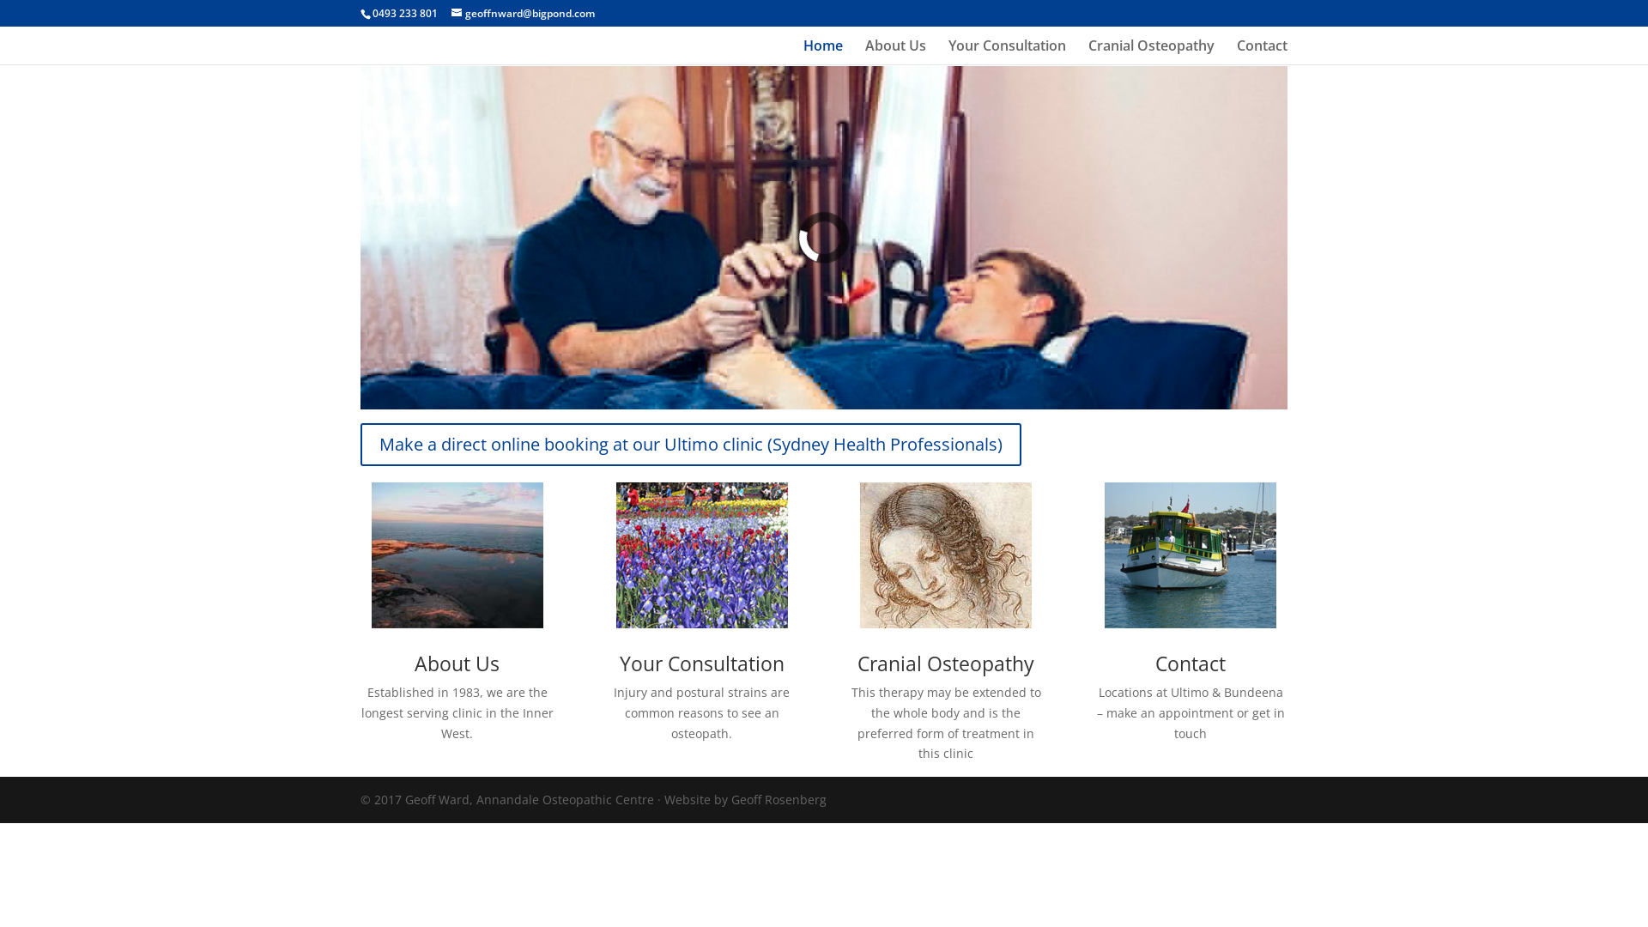  What do you see at coordinates (896, 51) in the screenshot?
I see `About Us` at bounding box center [896, 51].